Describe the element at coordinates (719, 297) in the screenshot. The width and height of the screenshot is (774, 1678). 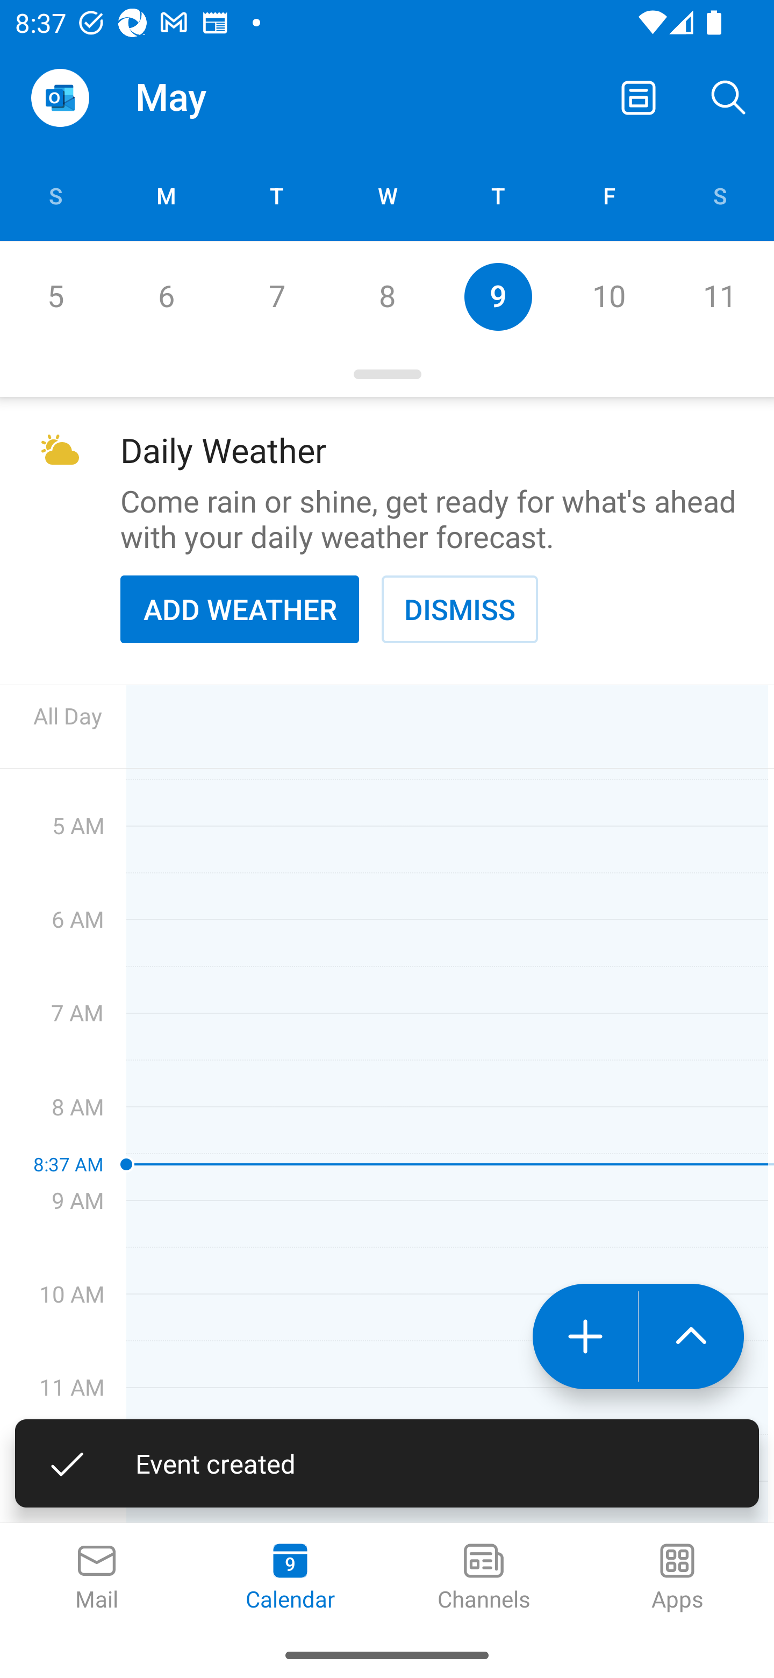
I see `11 Saturday, May 11` at that location.